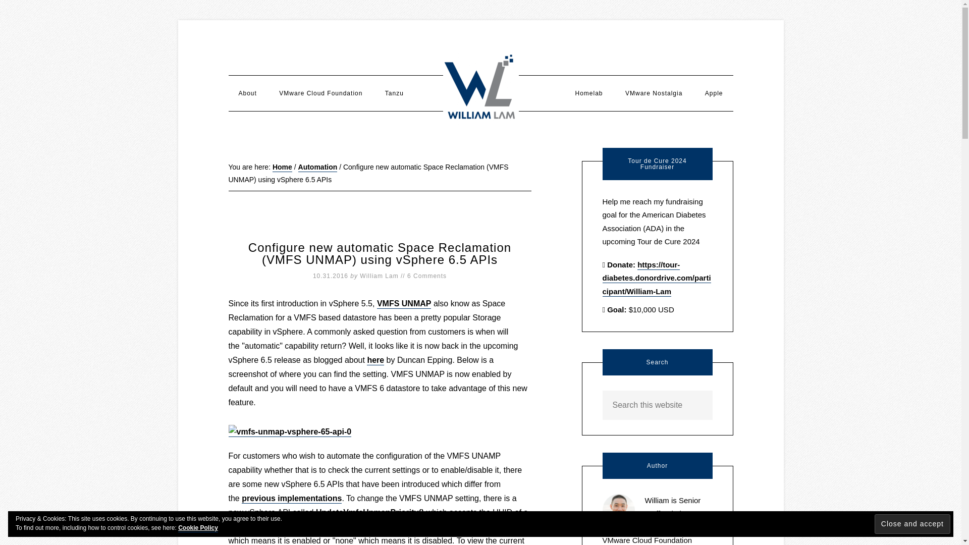  Describe the element at coordinates (714, 93) in the screenshot. I see `Apple` at that location.